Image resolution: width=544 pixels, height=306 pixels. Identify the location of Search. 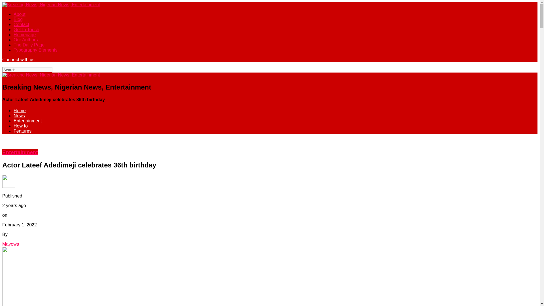
(27, 70).